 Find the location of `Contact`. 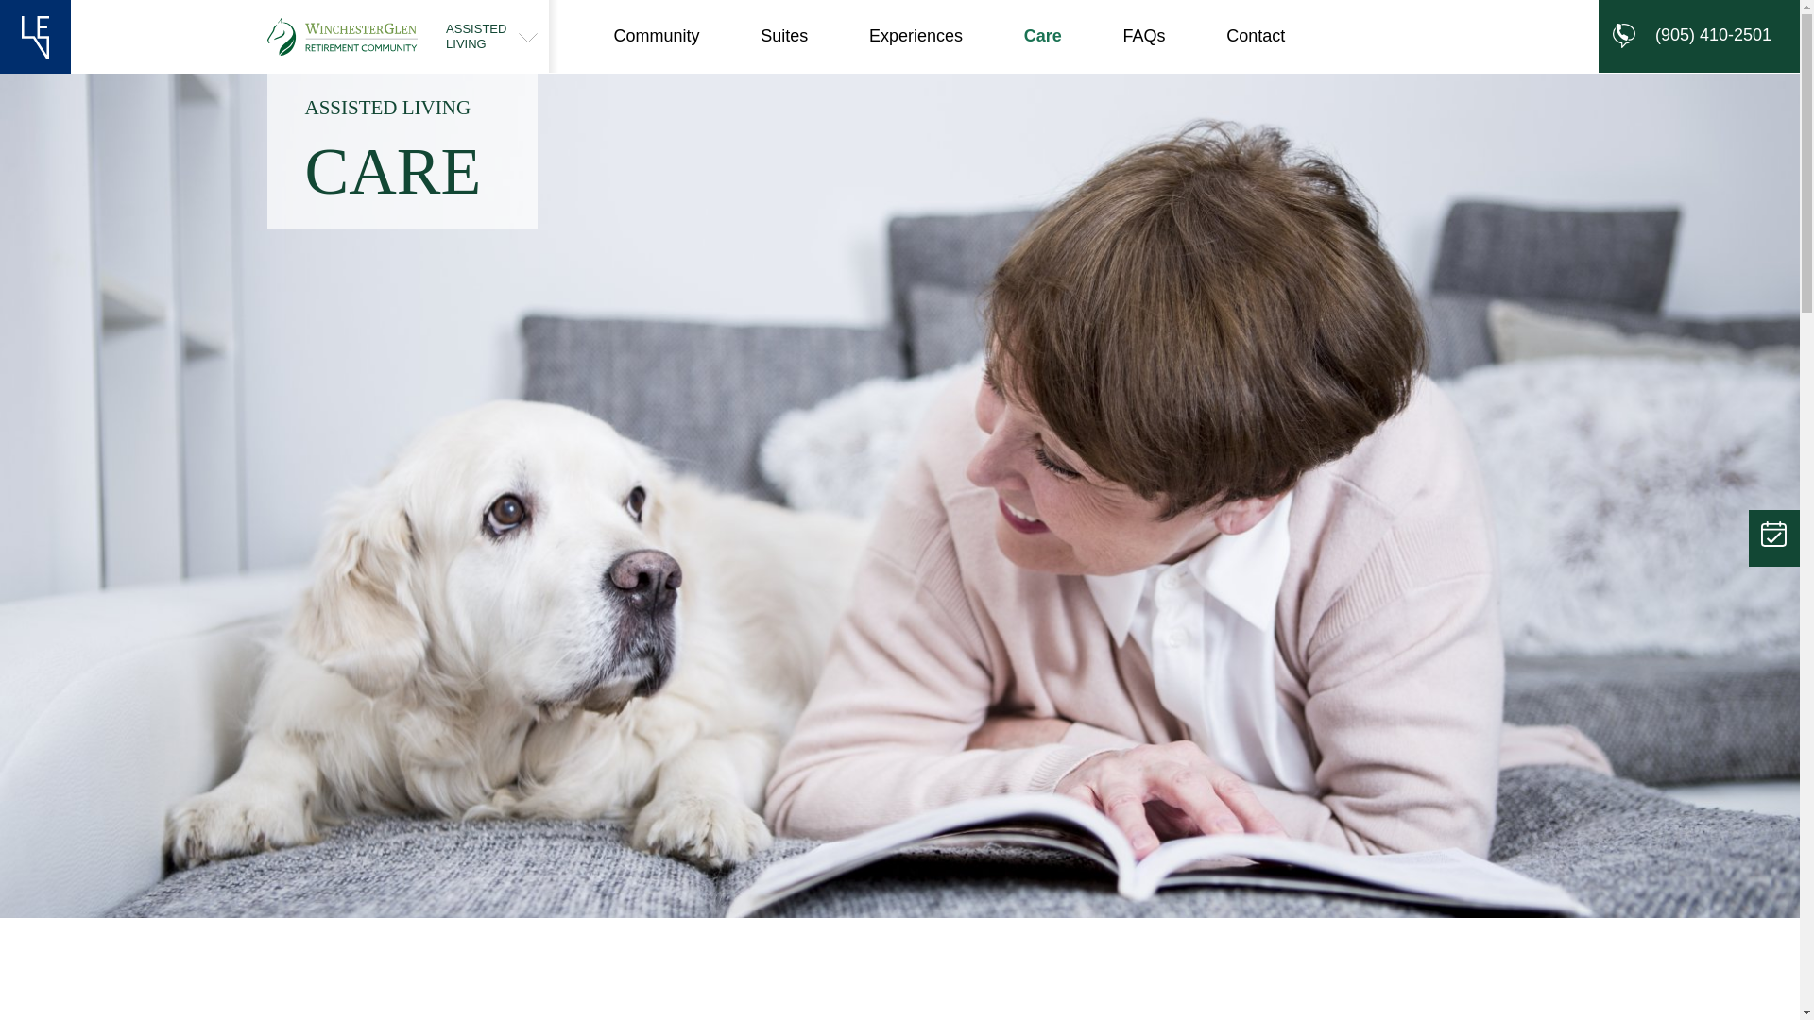

Contact is located at coordinates (656, 36).